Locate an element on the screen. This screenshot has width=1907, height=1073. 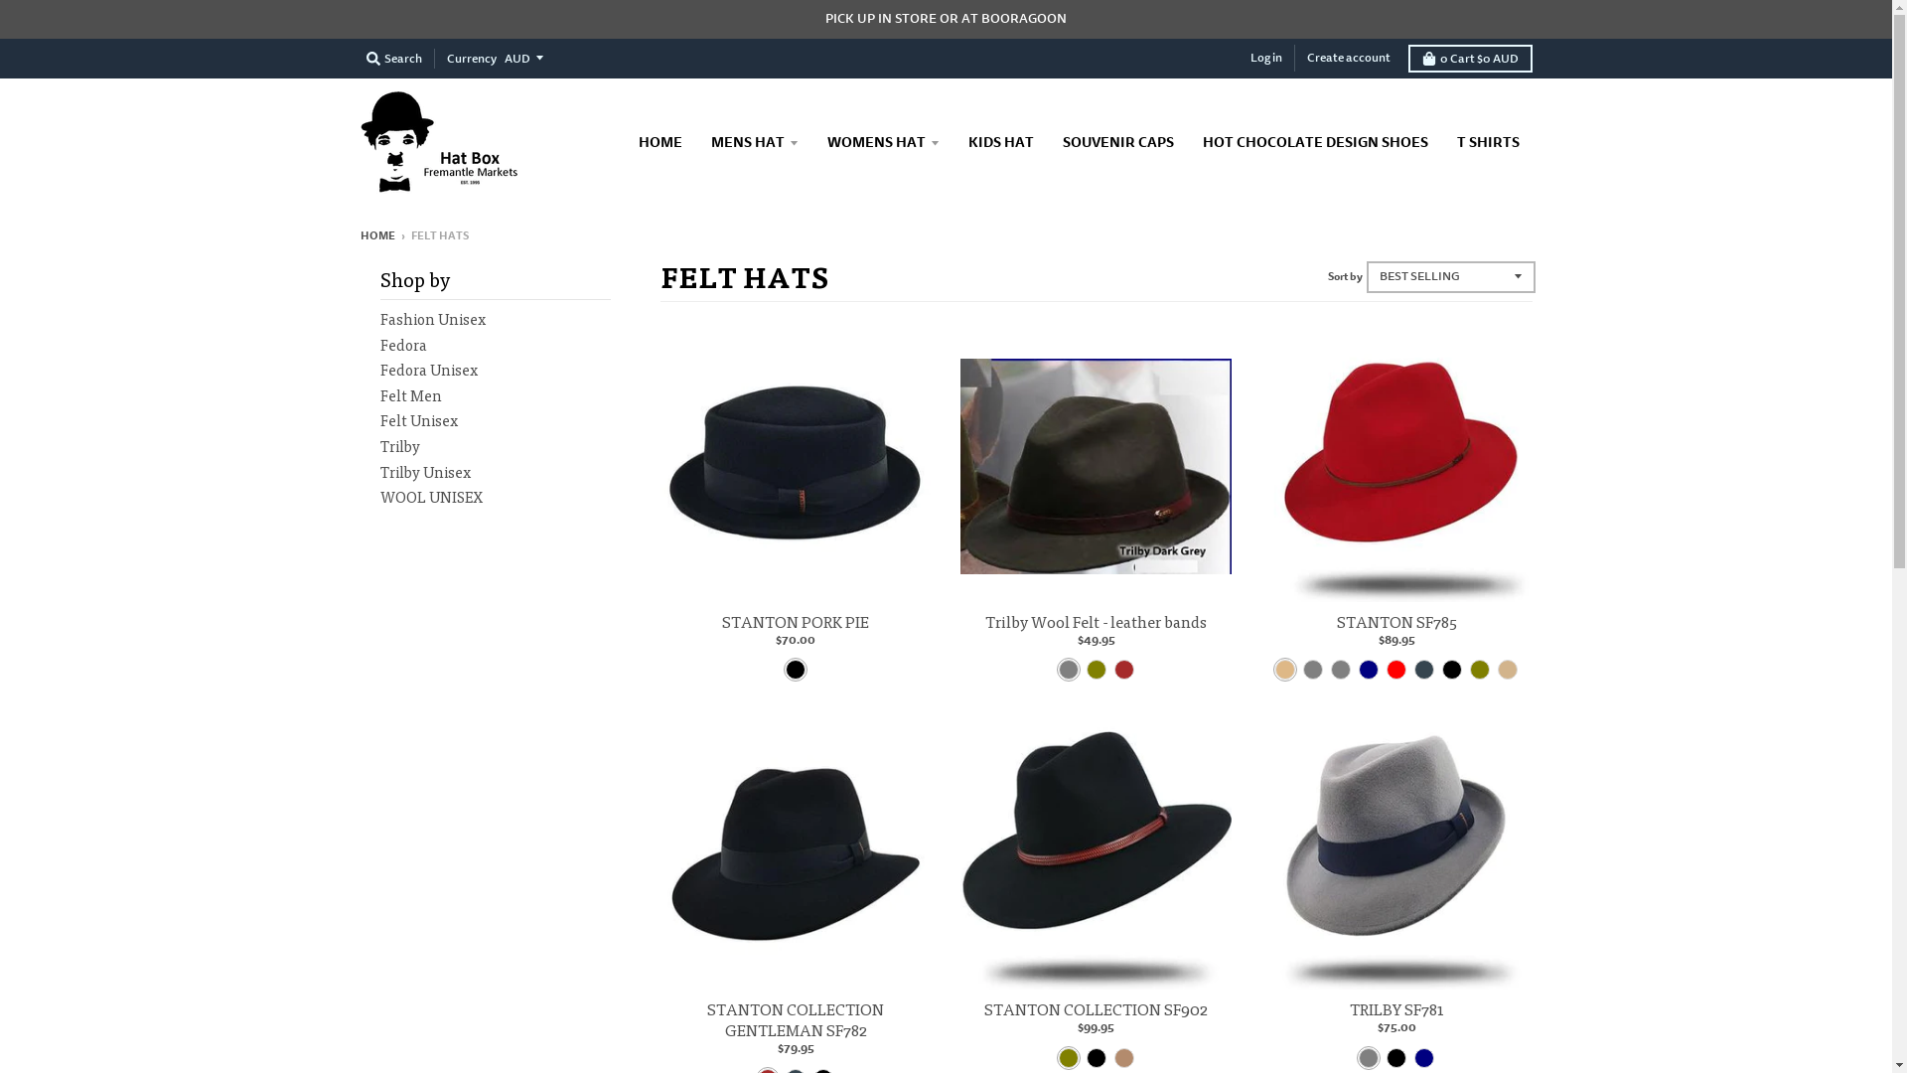
Black is located at coordinates (796, 670).